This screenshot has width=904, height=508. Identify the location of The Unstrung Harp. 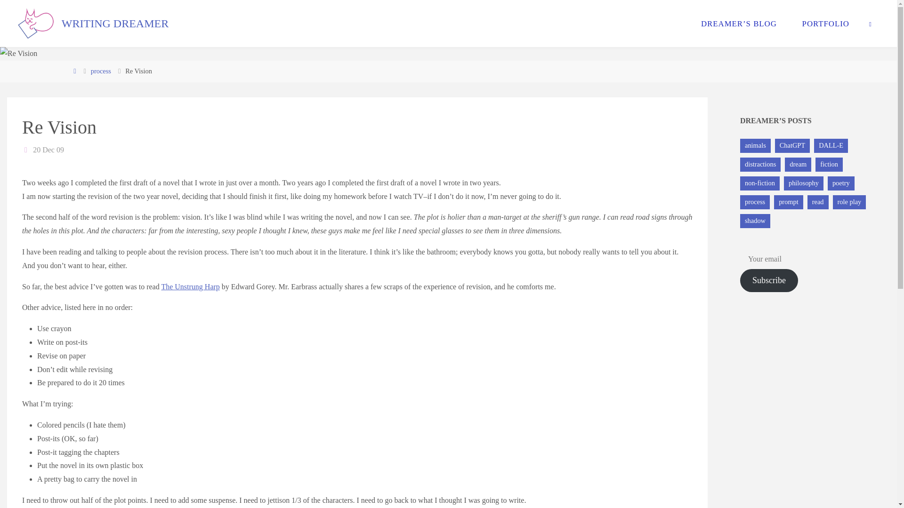
(190, 286).